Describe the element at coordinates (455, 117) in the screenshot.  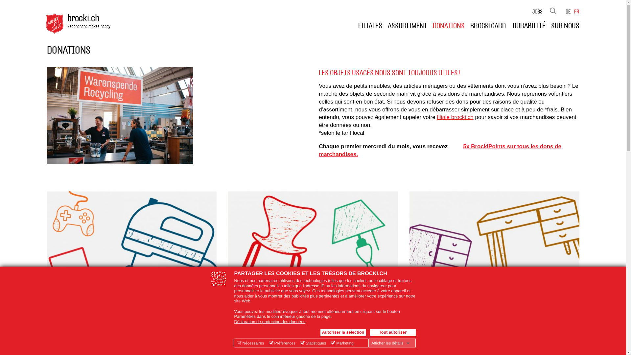
I see `filiale brocki.ch` at that location.